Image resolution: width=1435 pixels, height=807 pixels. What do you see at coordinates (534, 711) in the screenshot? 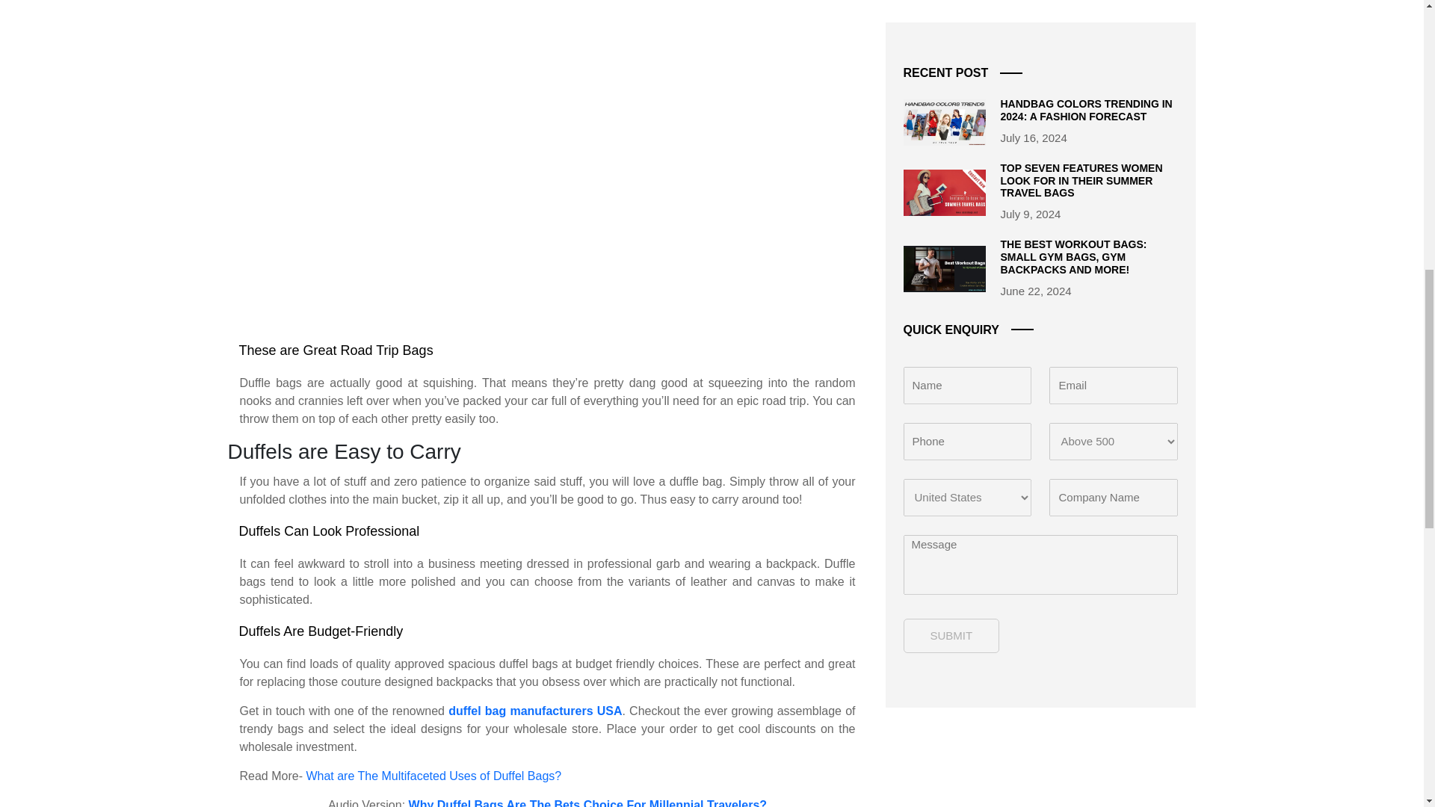
I see `duffel bag manufacturers USA` at bounding box center [534, 711].